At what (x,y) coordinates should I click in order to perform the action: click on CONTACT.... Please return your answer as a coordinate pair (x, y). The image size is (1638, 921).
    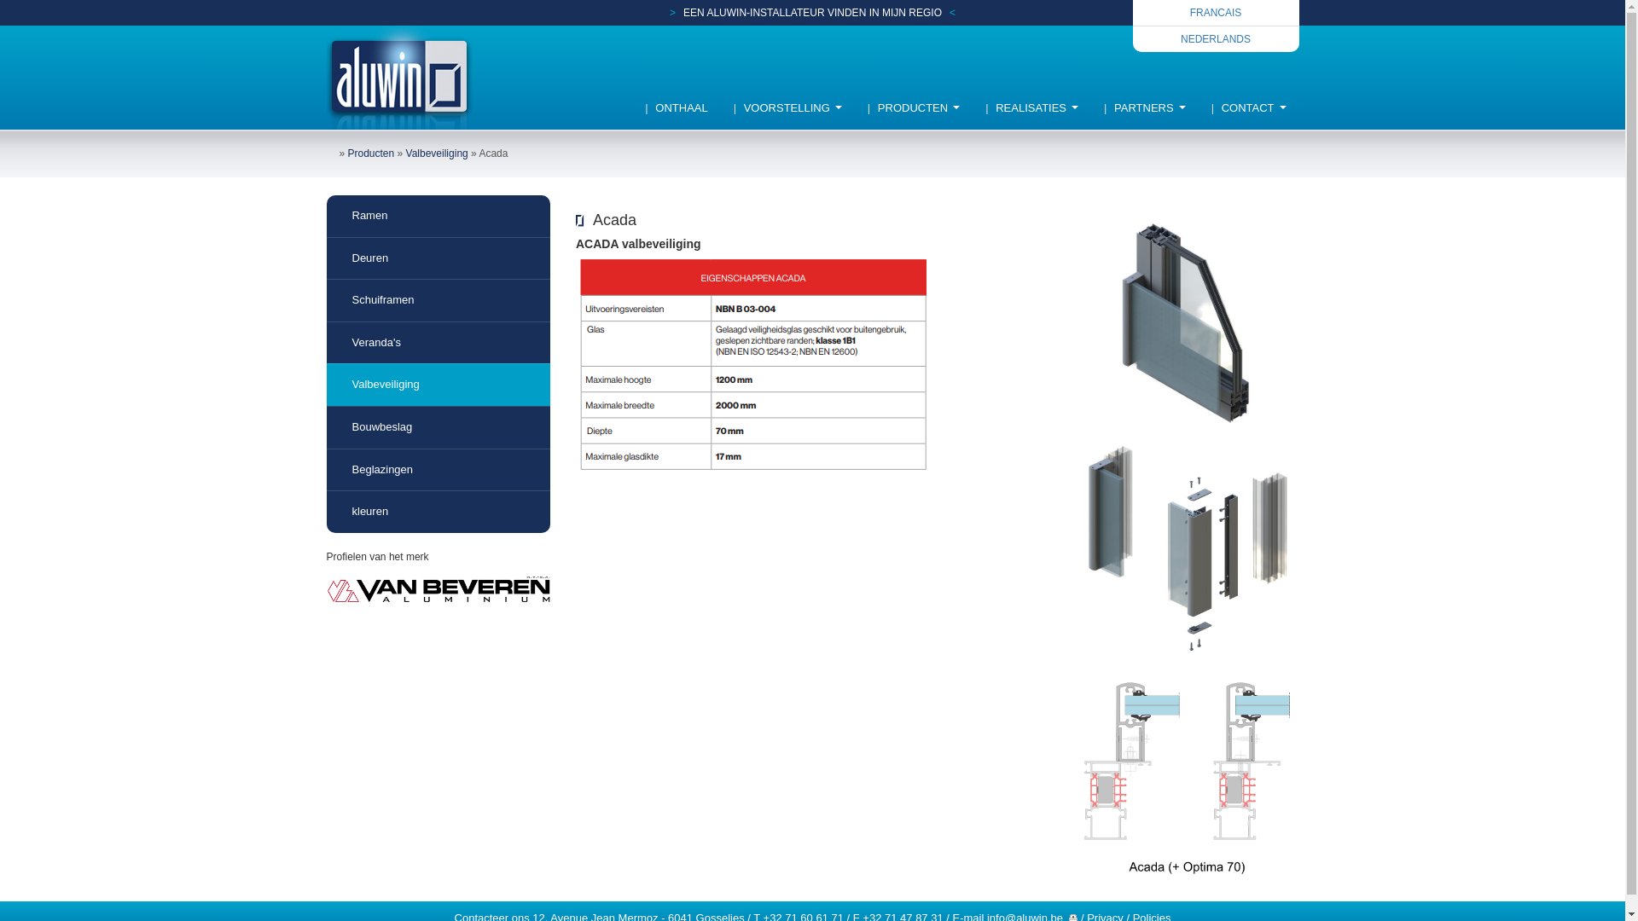
    Looking at the image, I should click on (1249, 108).